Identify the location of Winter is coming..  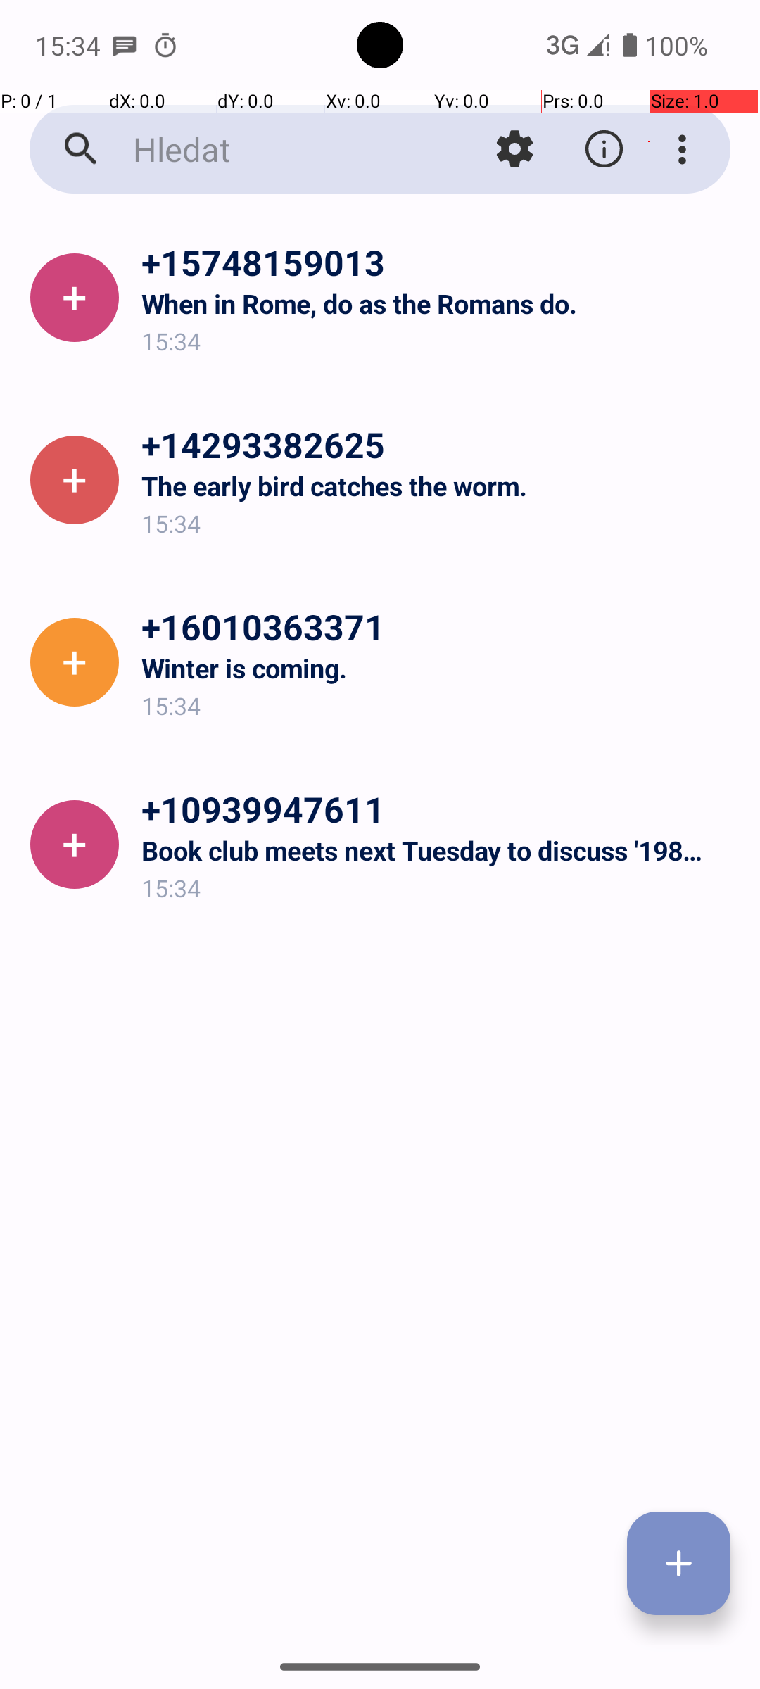
(439, 669).